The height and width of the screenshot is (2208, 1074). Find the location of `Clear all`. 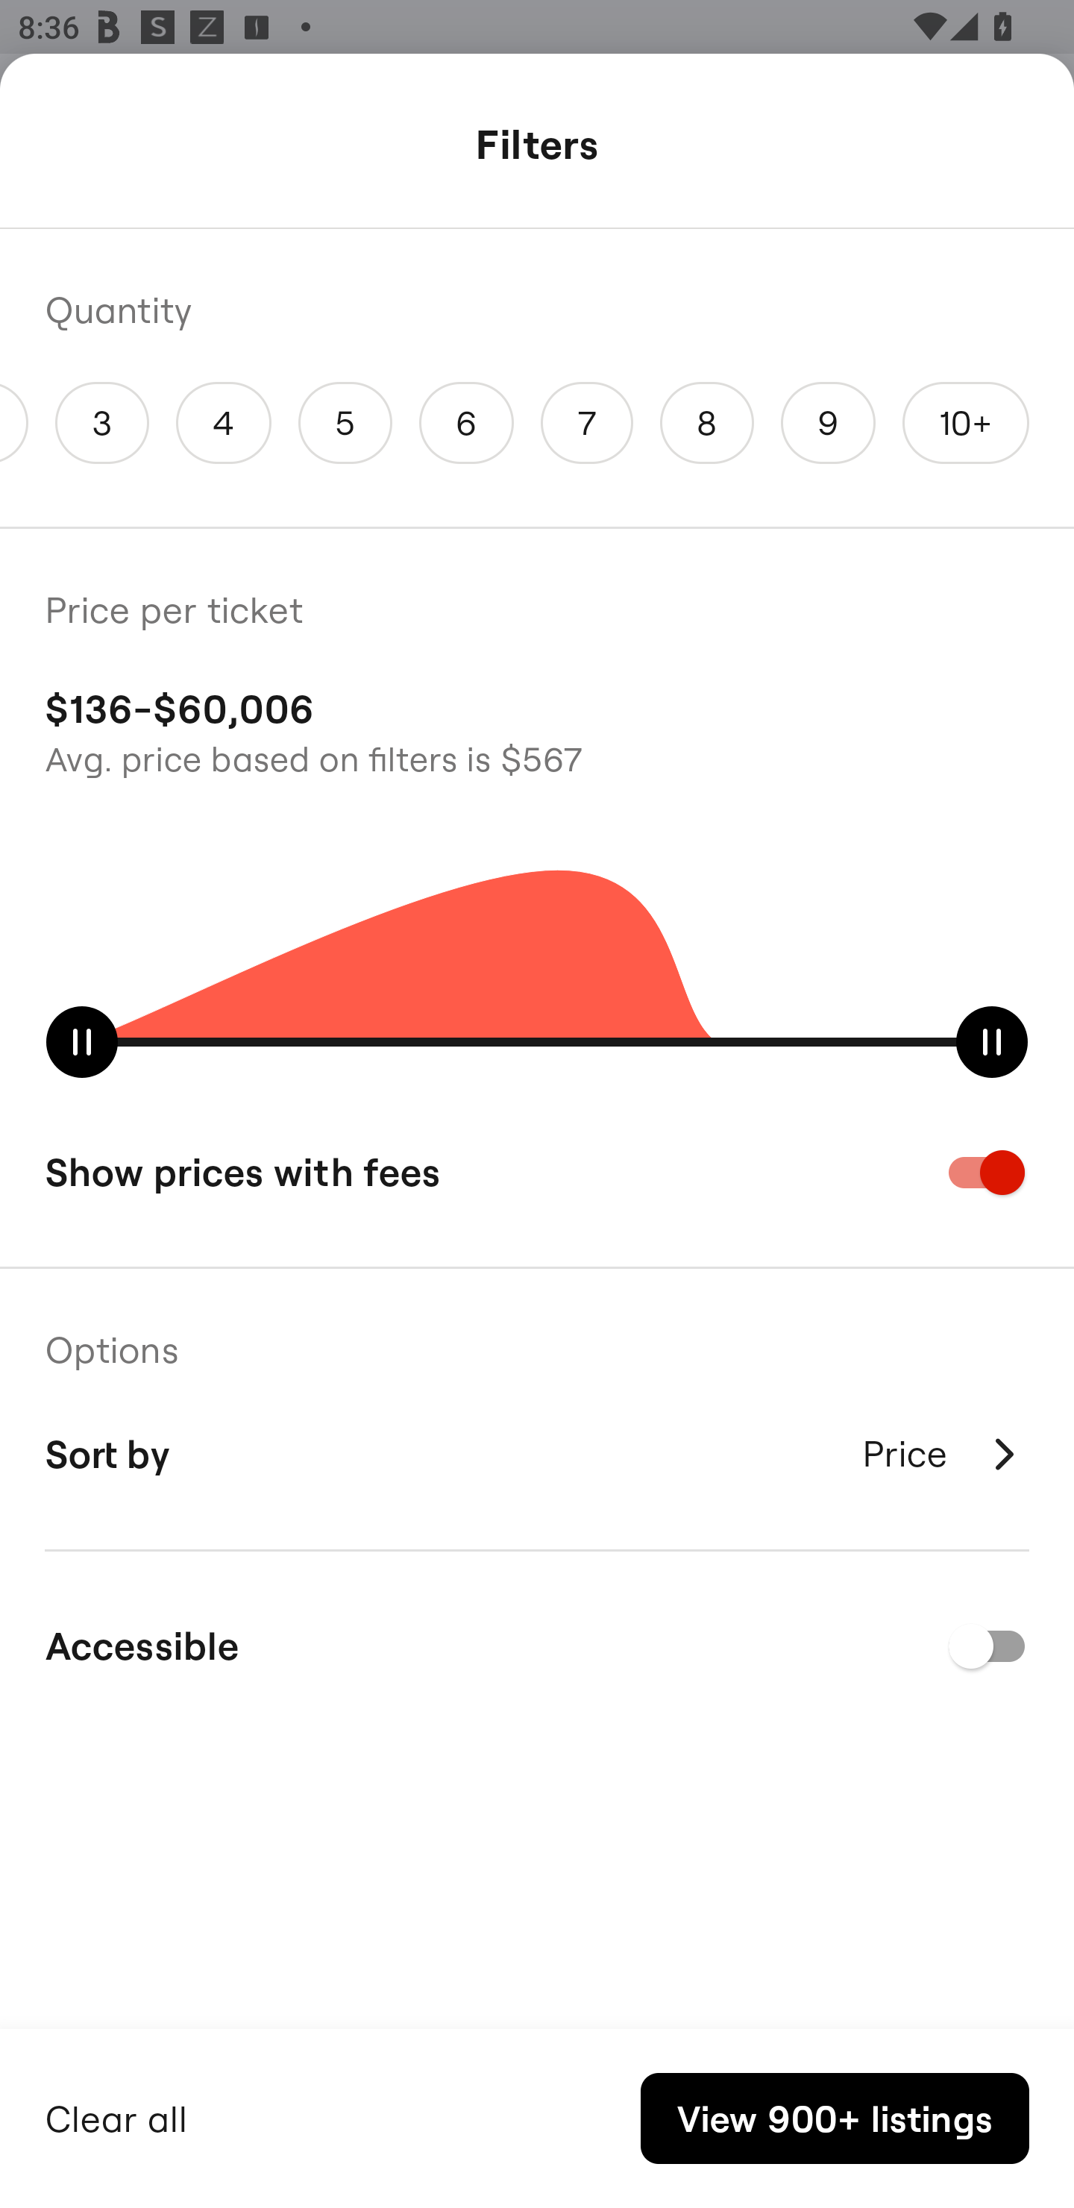

Clear all is located at coordinates (116, 2116).